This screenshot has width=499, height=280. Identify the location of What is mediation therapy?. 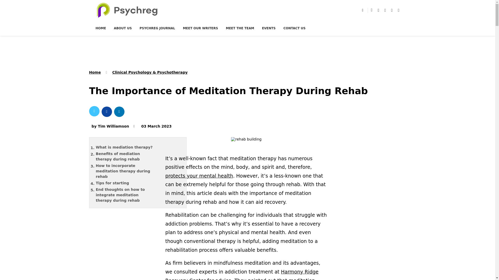
(128, 147).